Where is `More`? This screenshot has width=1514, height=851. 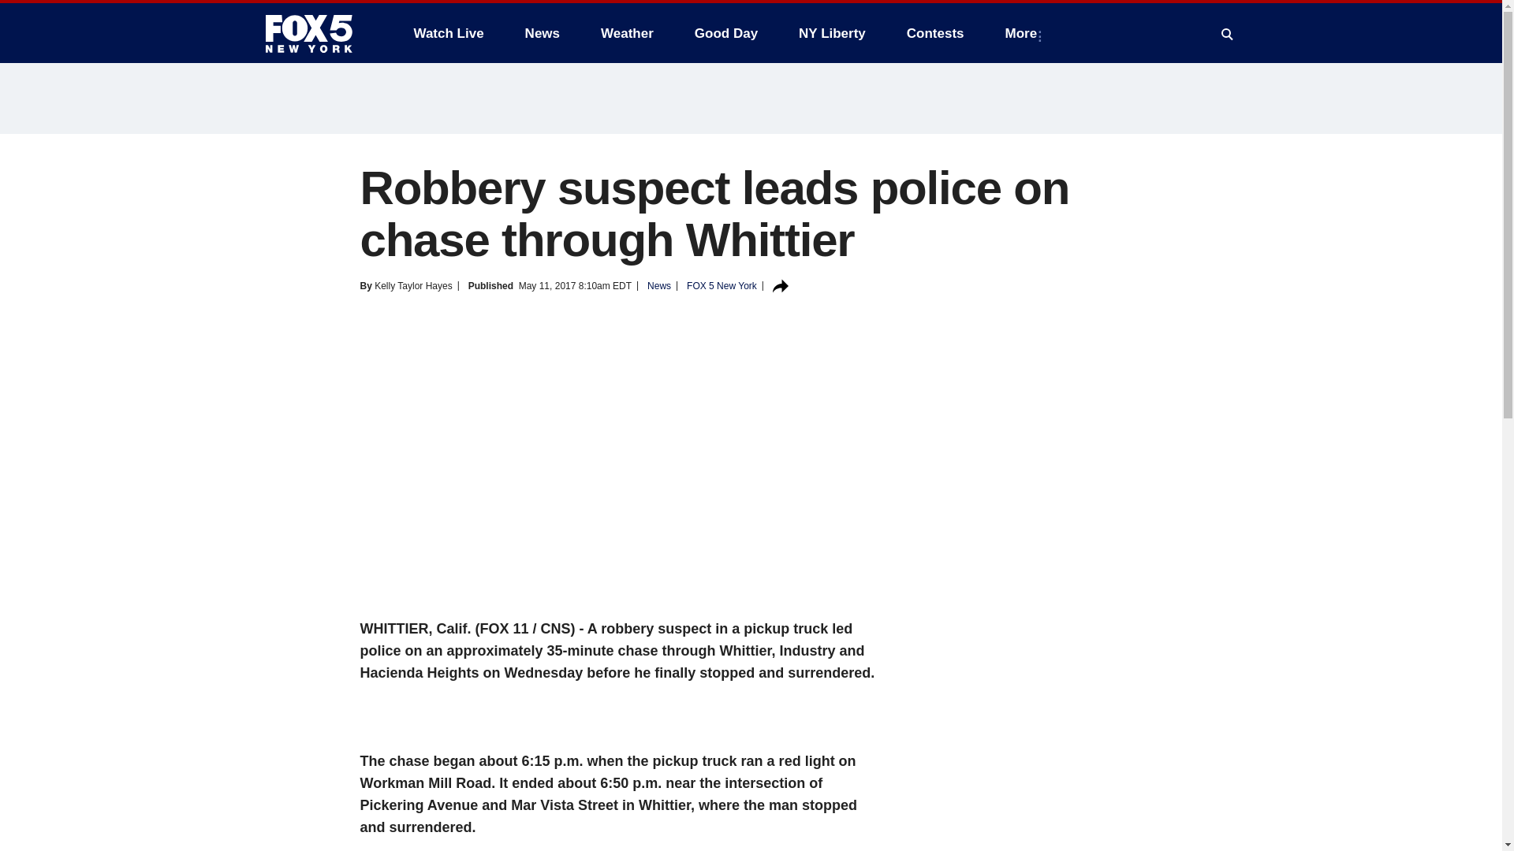 More is located at coordinates (1025, 33).